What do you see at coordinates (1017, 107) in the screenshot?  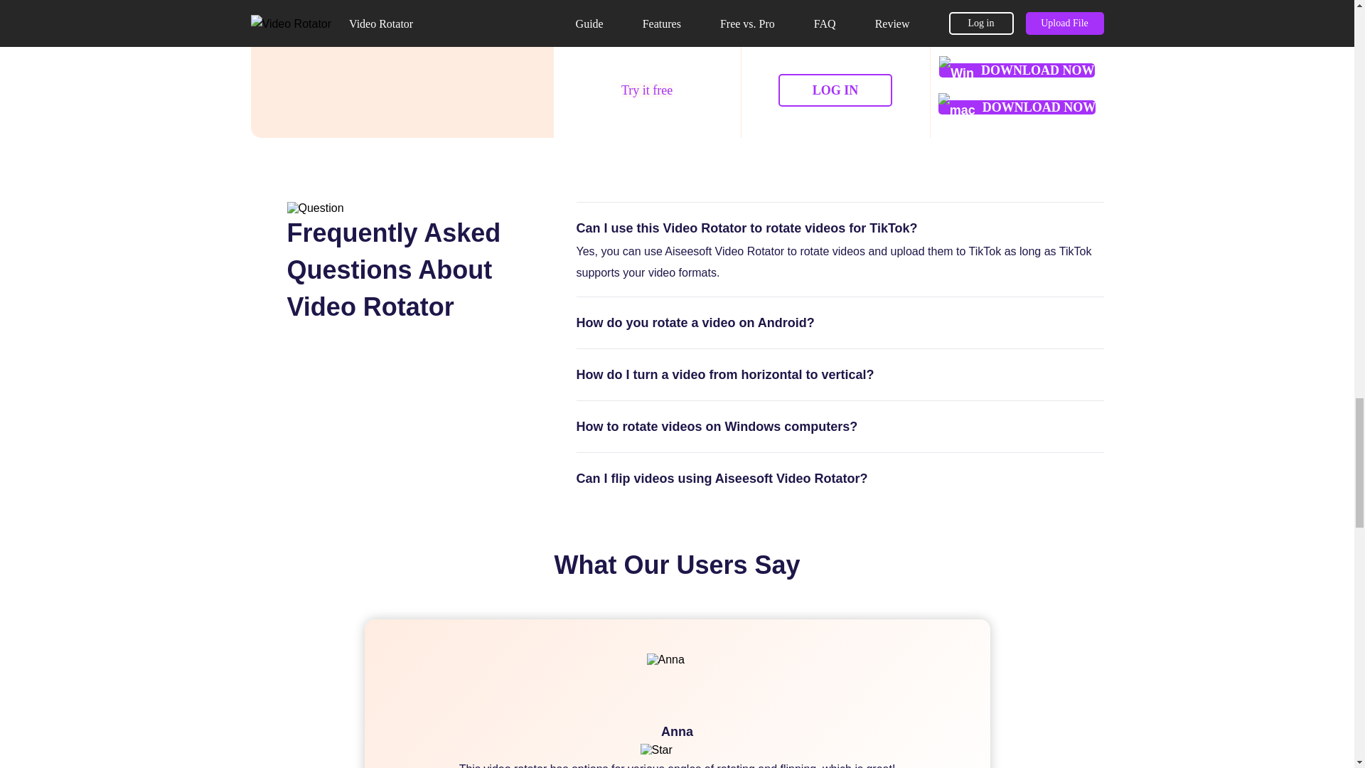 I see `DOWNLOAD NOW` at bounding box center [1017, 107].